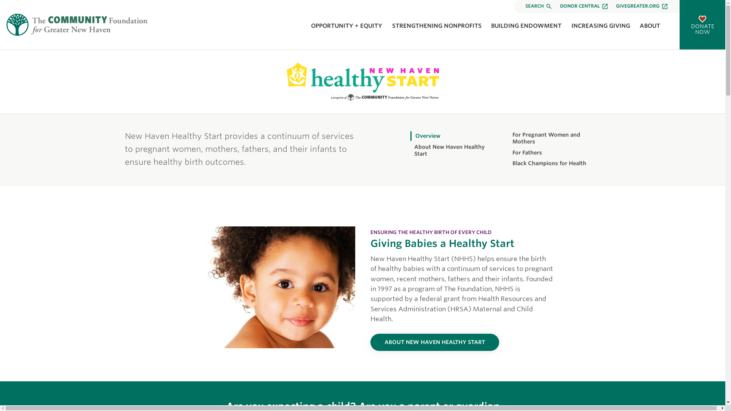 The image size is (731, 411). Describe the element at coordinates (584, 6) in the screenshot. I see `DONOR CENTRAL` at that location.